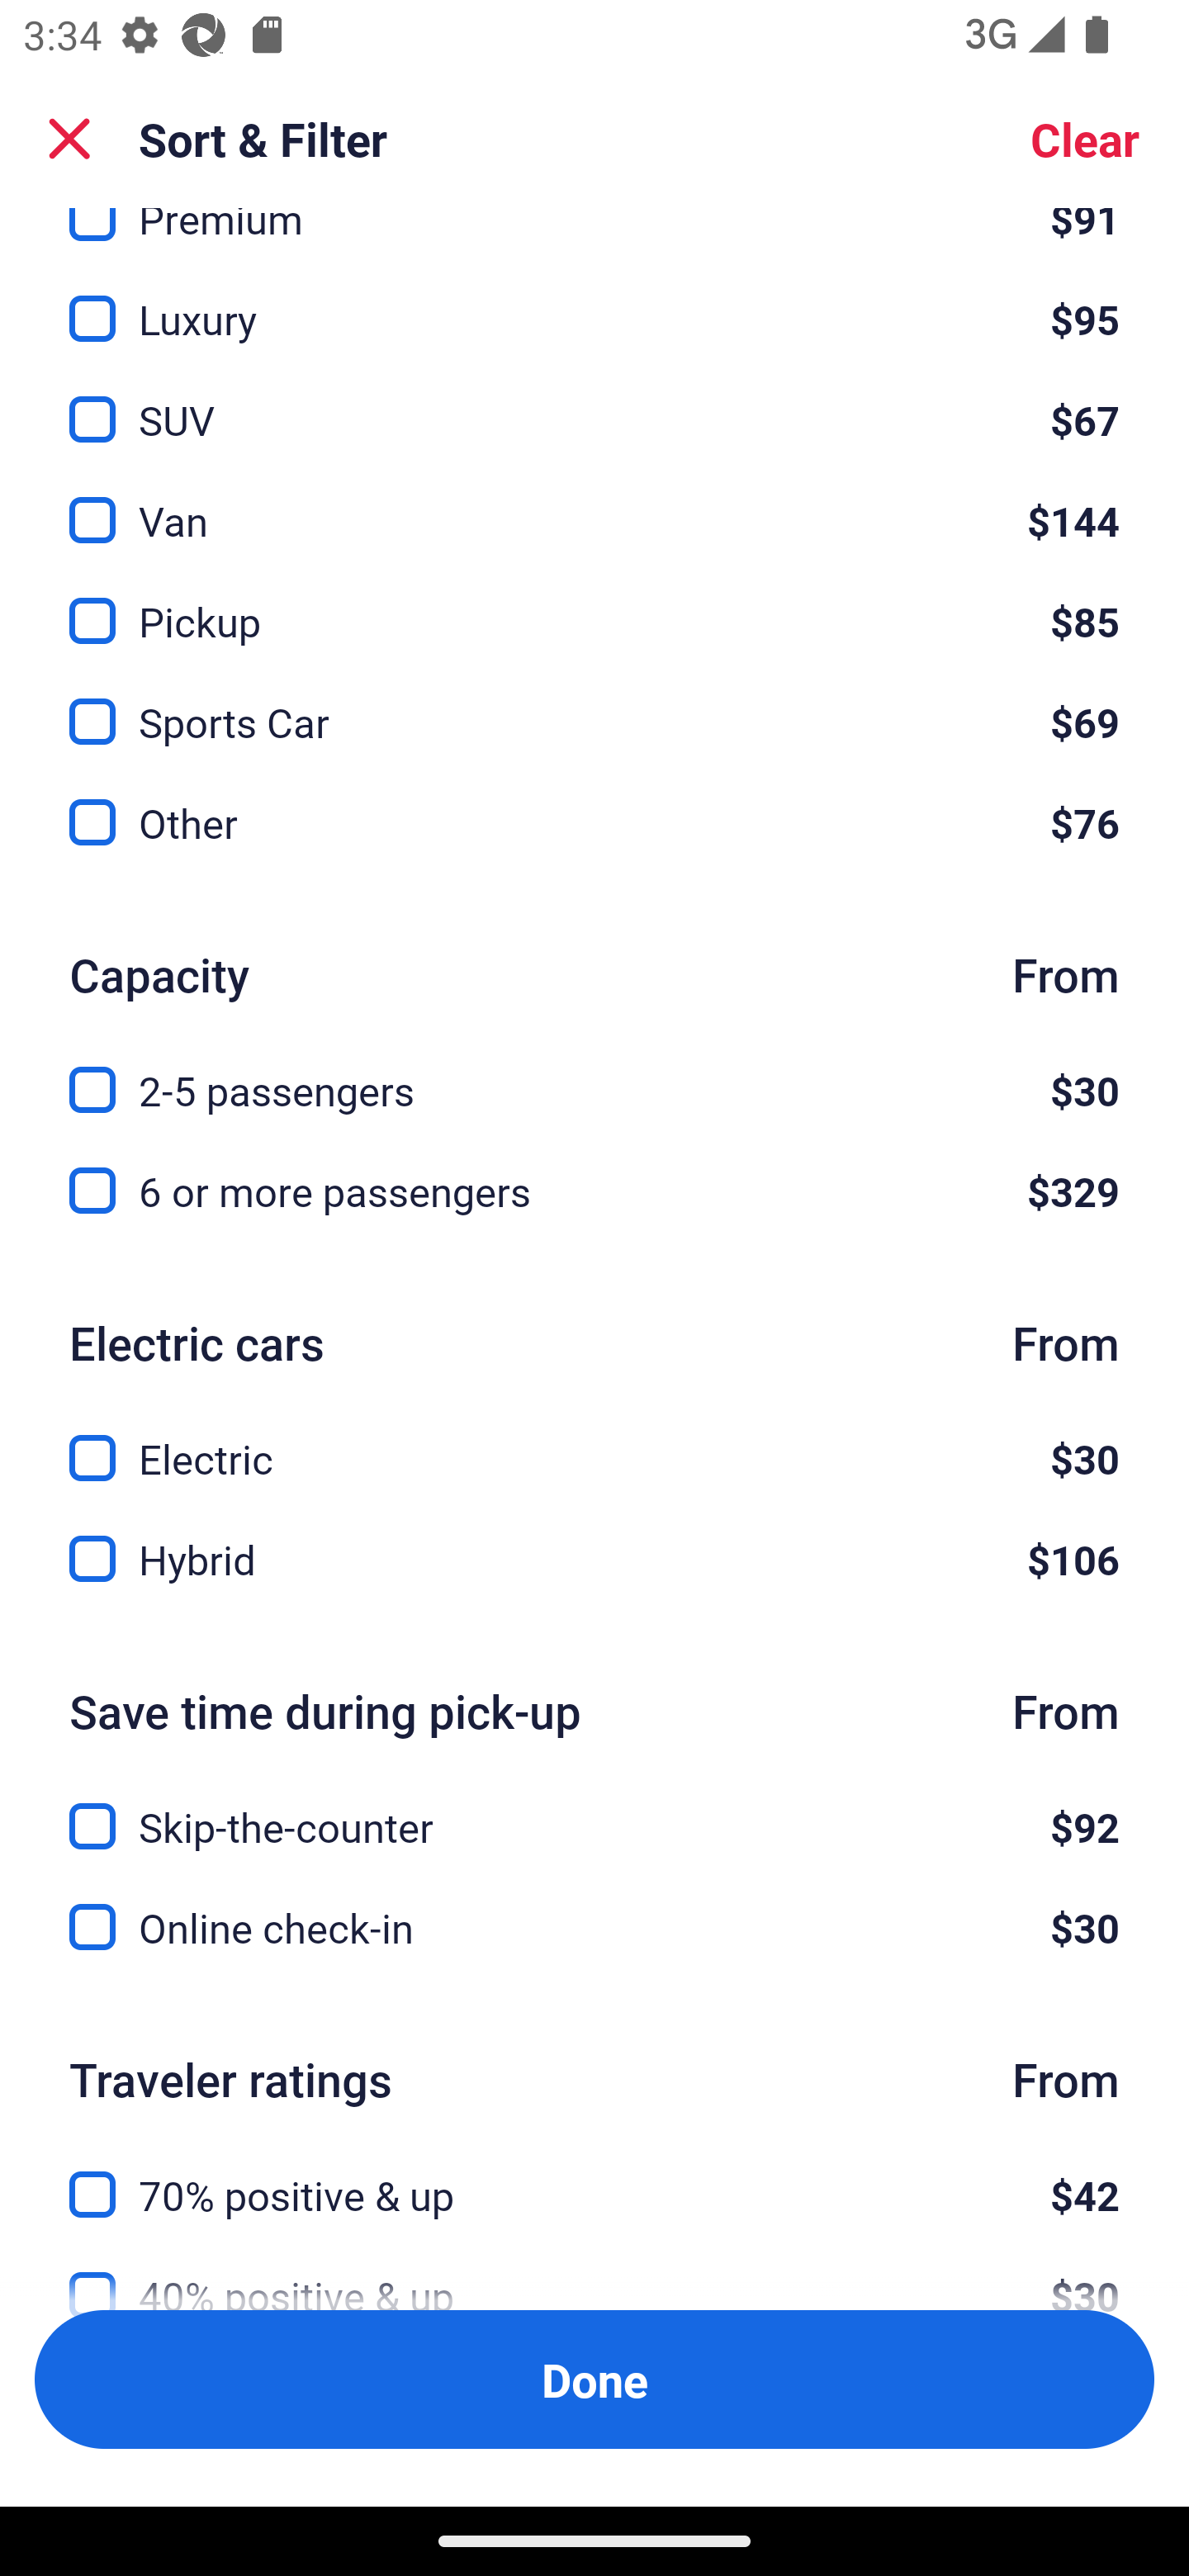 This screenshot has width=1189, height=2576. What do you see at coordinates (594, 2175) in the screenshot?
I see `70% positive & up, $42 70% positive & up $42` at bounding box center [594, 2175].